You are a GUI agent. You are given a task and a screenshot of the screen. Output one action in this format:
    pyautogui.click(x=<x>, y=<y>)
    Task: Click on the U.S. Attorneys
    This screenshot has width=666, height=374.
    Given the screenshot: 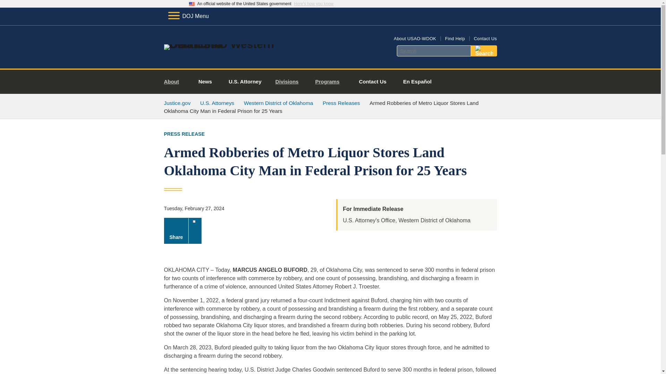 What is the action you would take?
    pyautogui.click(x=217, y=103)
    